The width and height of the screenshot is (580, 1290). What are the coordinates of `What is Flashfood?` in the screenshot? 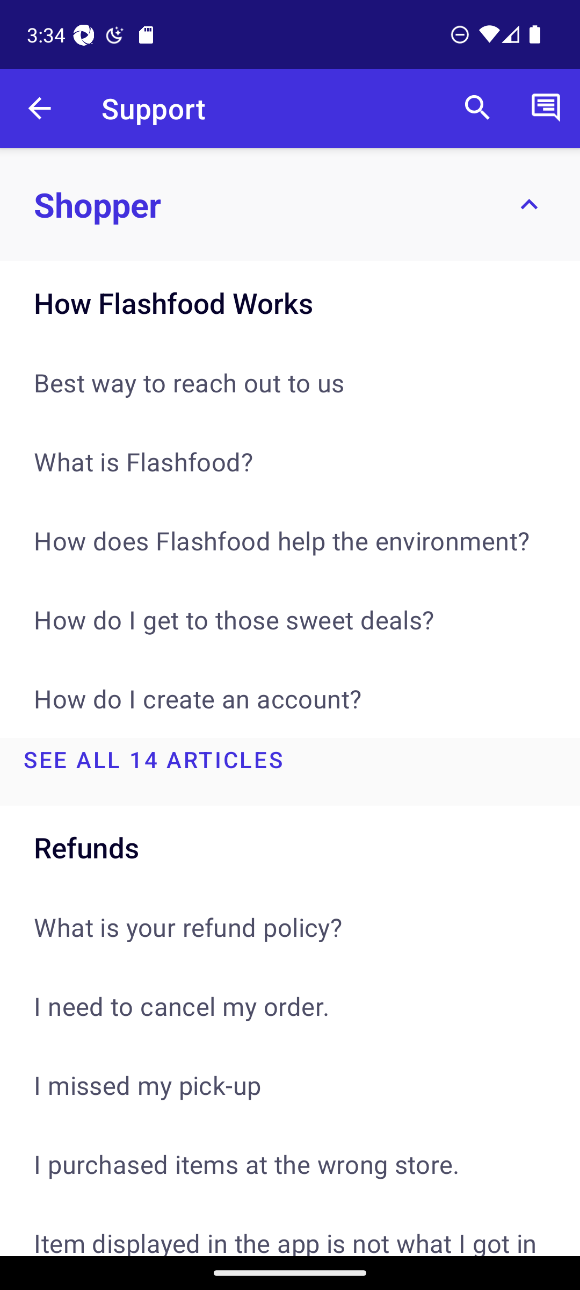 It's located at (290, 461).